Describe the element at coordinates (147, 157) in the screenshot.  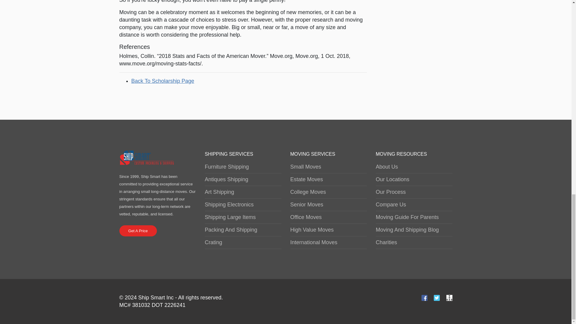
I see `Small Movers` at that location.